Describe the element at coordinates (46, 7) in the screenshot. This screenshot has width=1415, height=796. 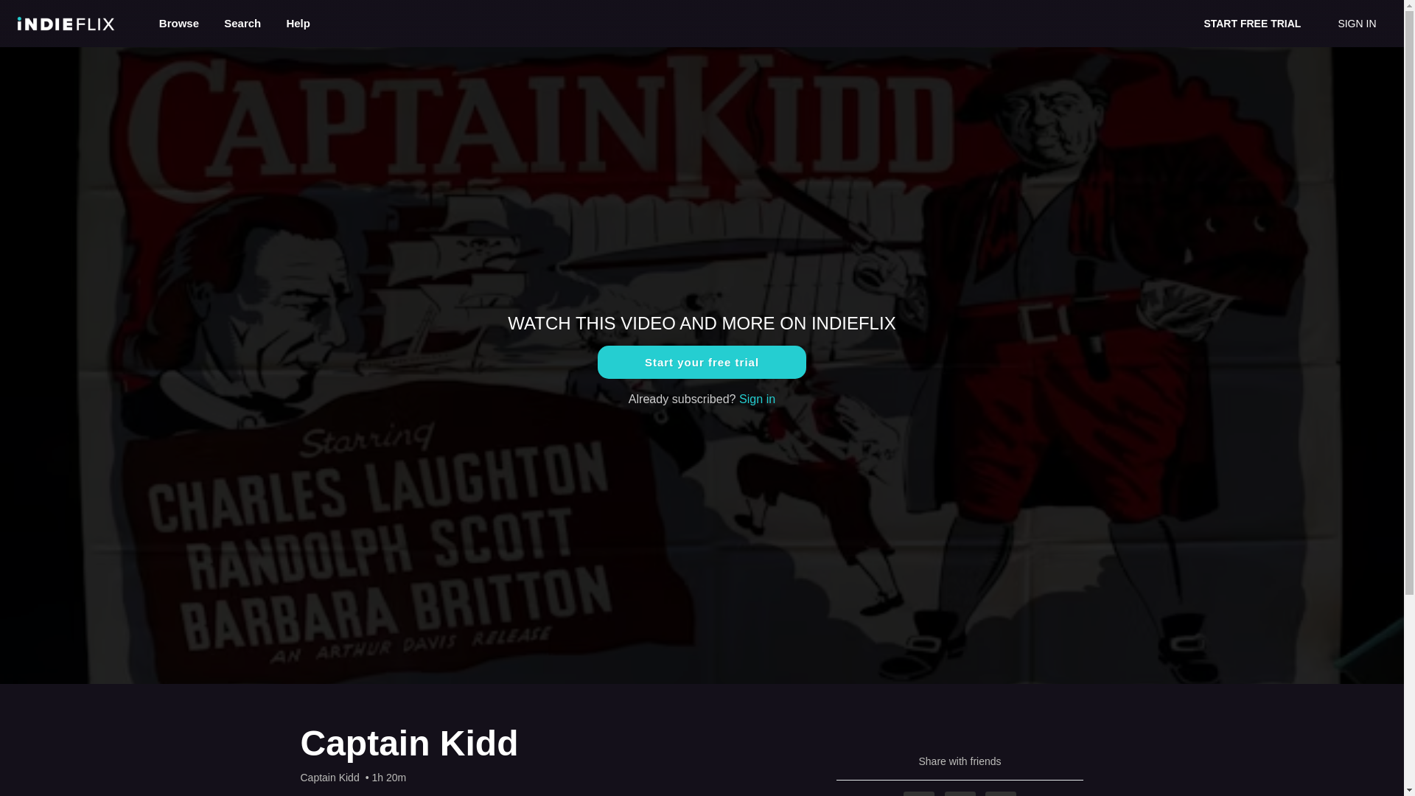
I see `Skip to main content` at that location.